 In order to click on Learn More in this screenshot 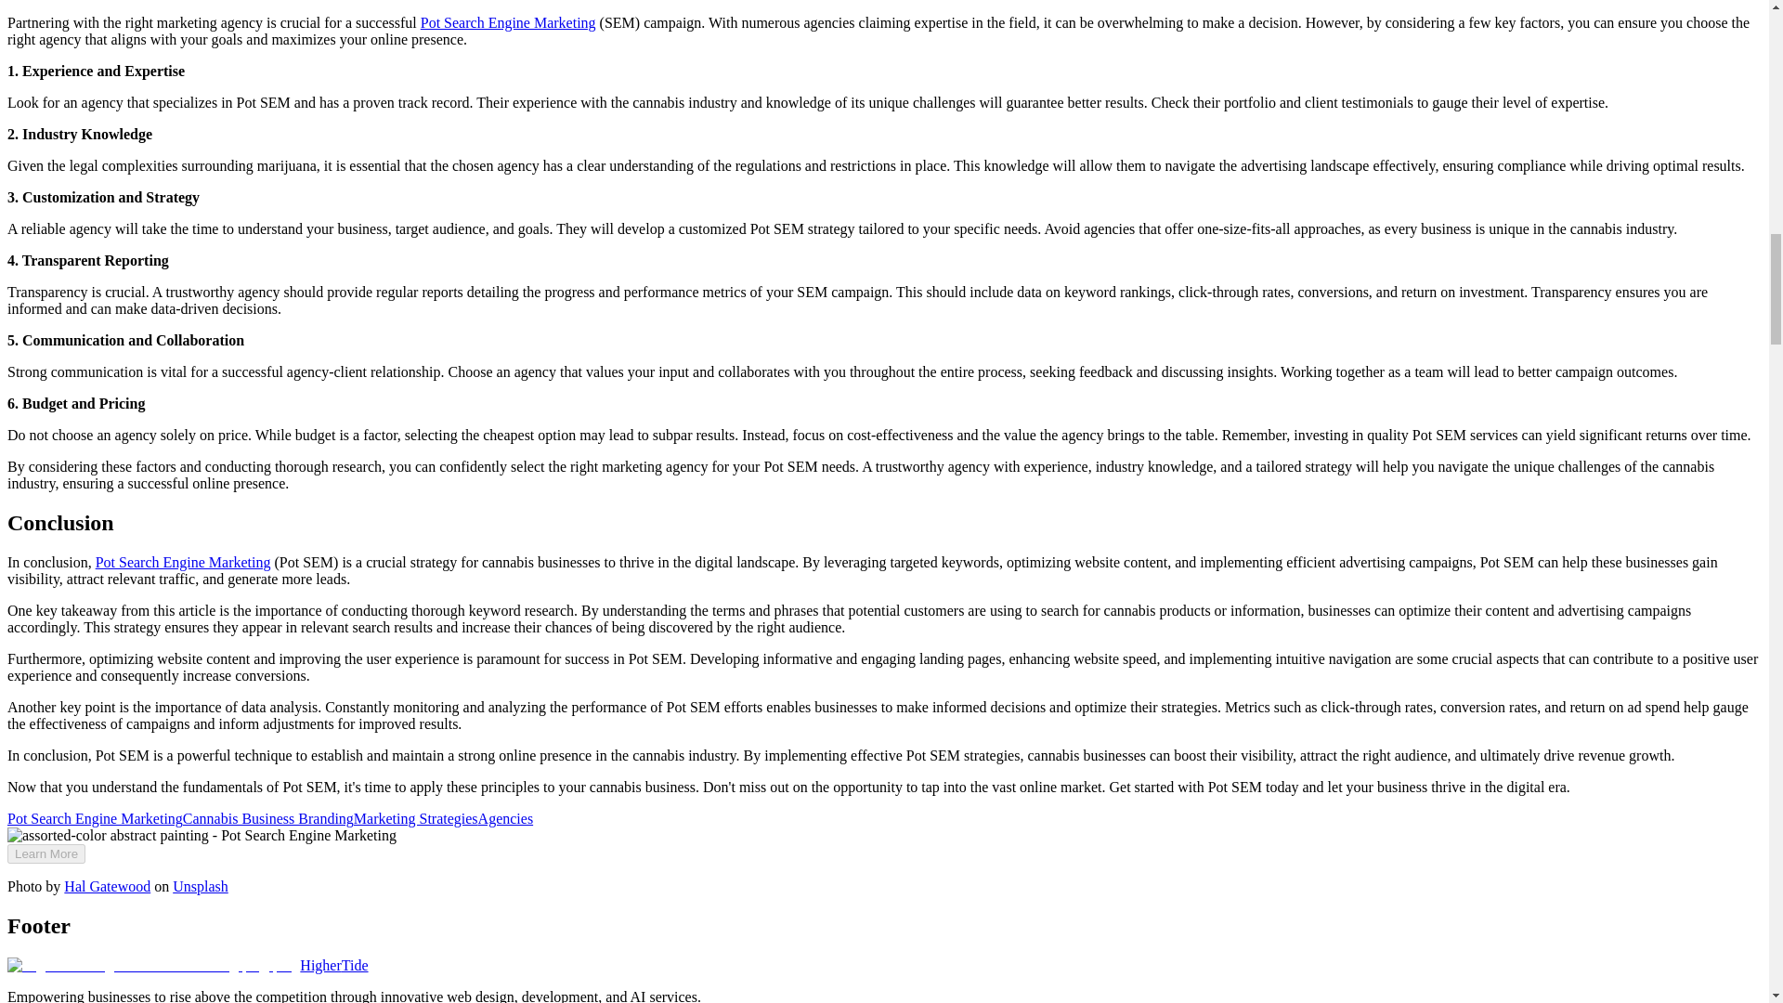, I will do `click(46, 853)`.